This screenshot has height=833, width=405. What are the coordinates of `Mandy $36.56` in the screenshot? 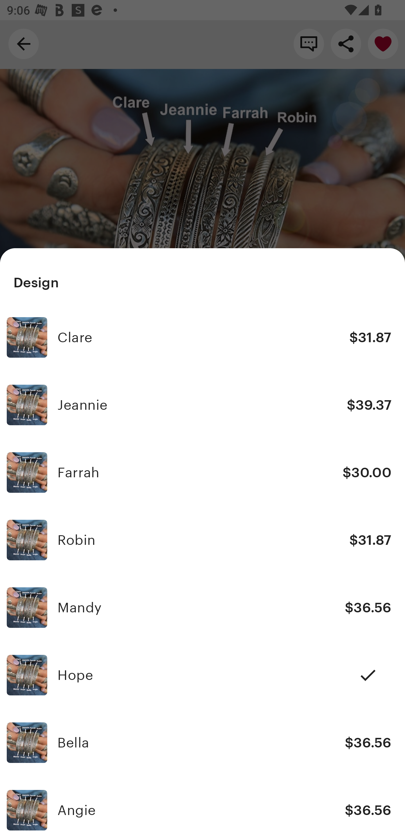 It's located at (202, 608).